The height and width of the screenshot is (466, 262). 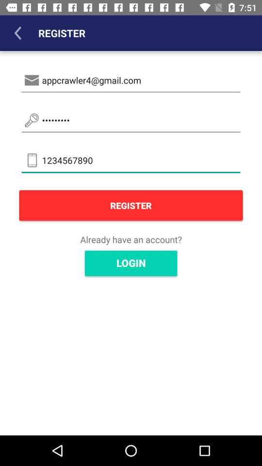 I want to click on swipe to appcrawler4@gmail.com, so click(x=131, y=81).